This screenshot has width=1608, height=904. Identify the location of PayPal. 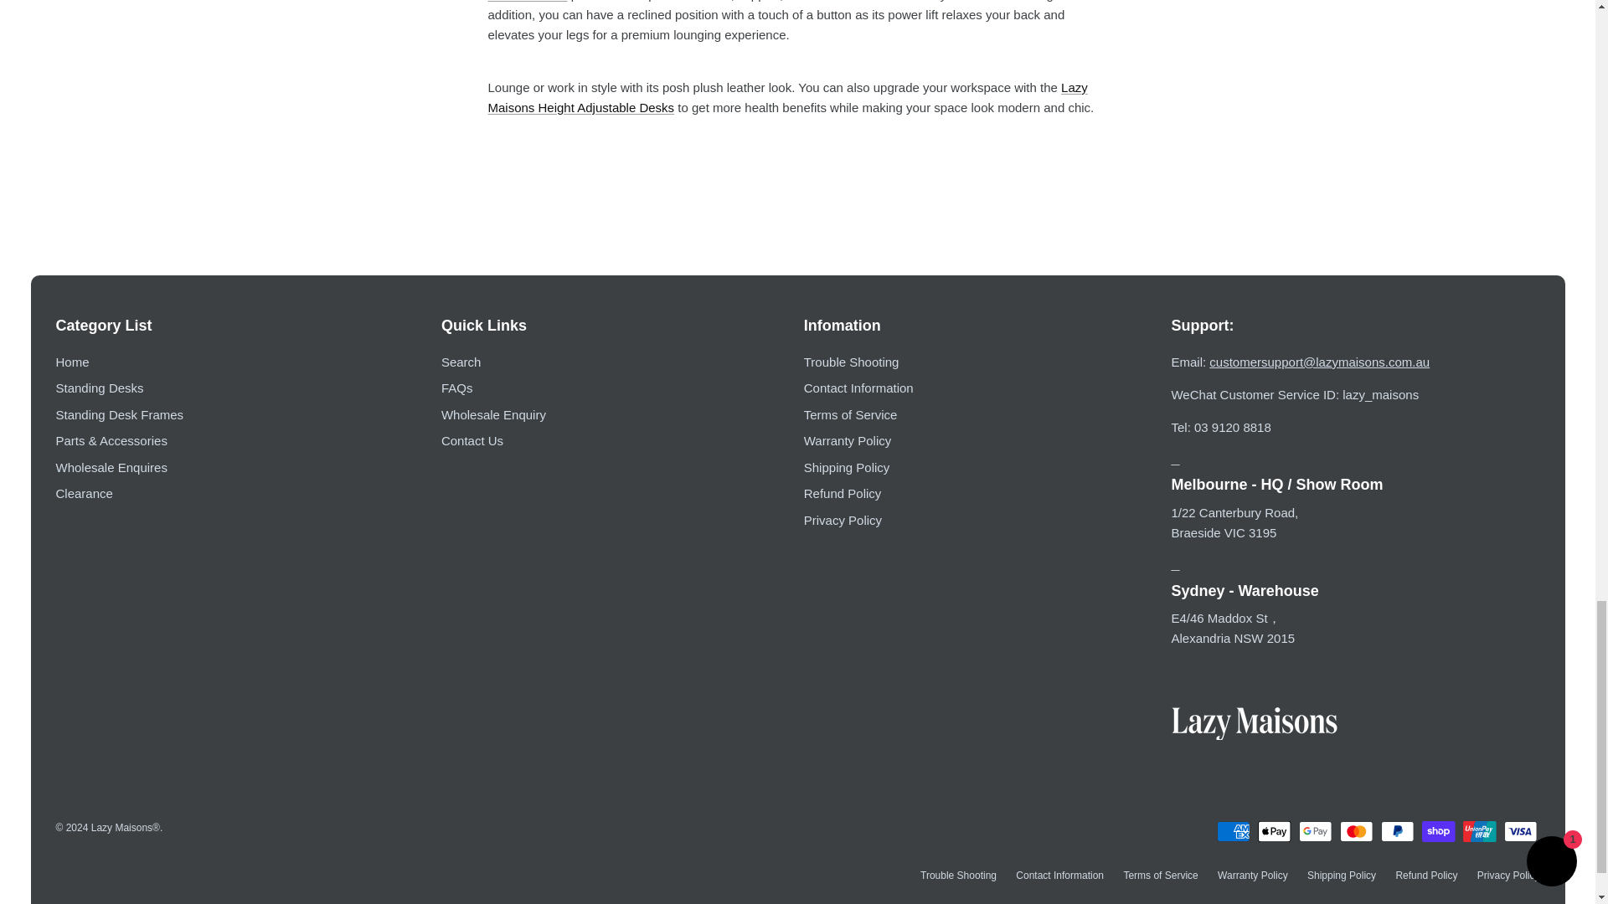
(1397, 830).